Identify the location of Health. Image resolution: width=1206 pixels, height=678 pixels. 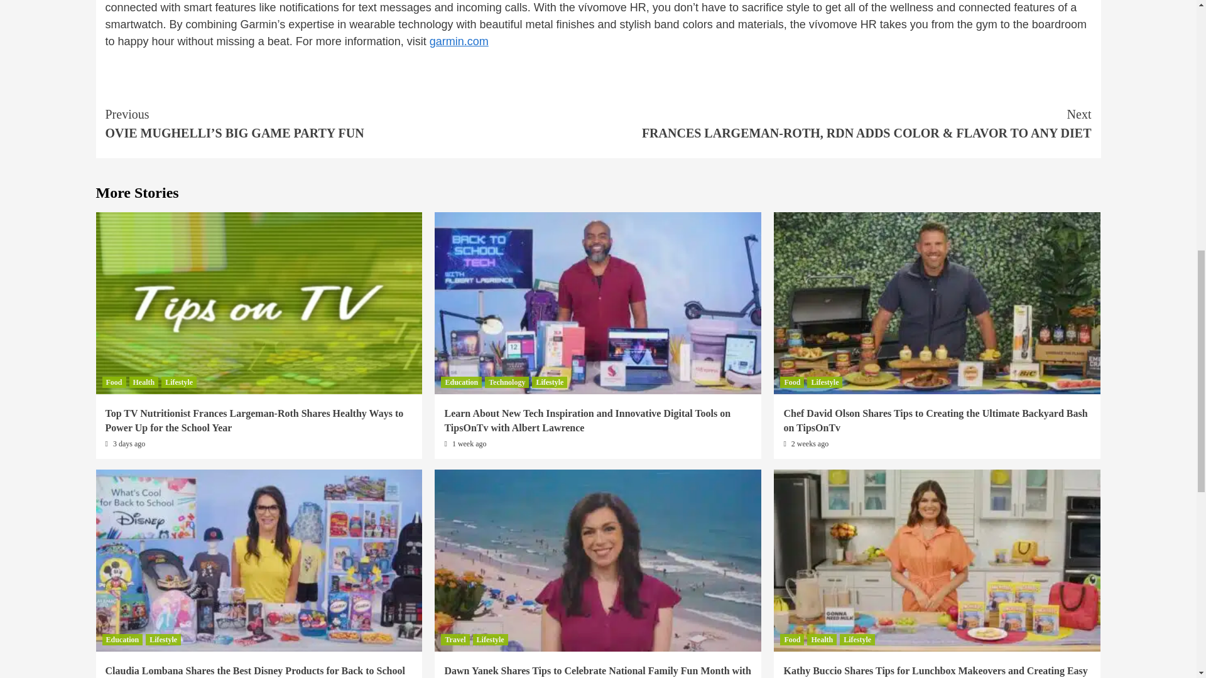
(144, 382).